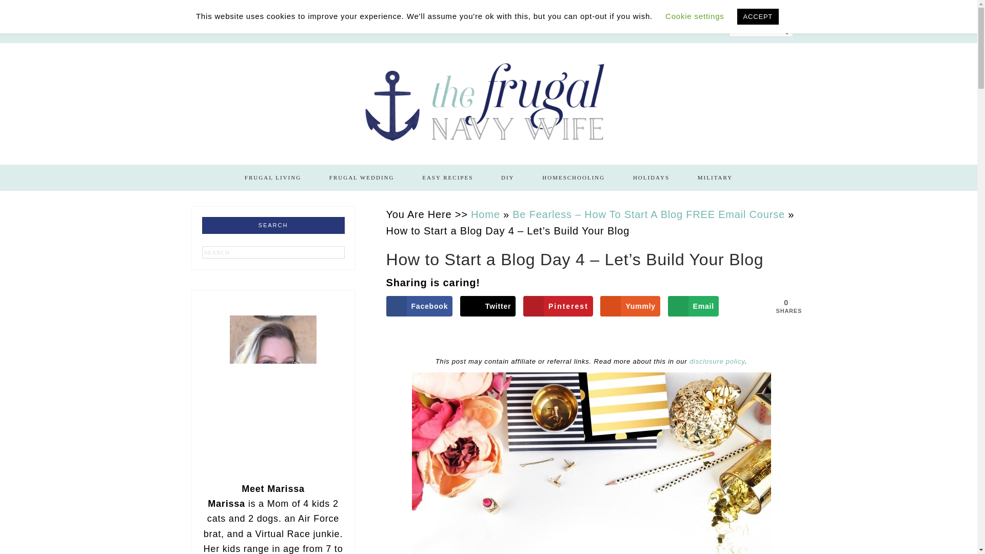 The height and width of the screenshot is (554, 985). What do you see at coordinates (447, 177) in the screenshot?
I see `EASY RECIPES` at bounding box center [447, 177].